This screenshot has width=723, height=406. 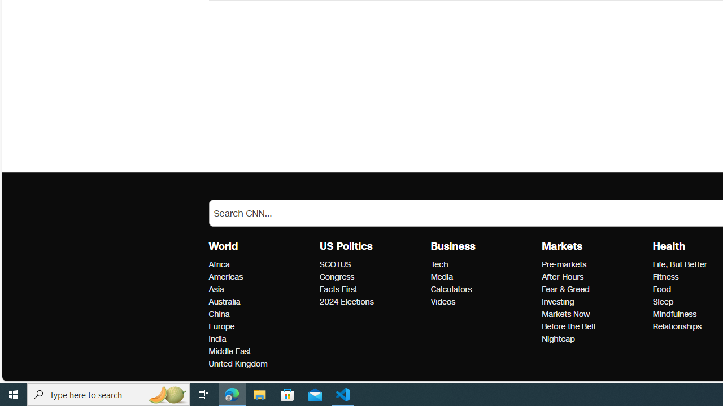 What do you see at coordinates (669, 246) in the screenshot?
I see `Health` at bounding box center [669, 246].